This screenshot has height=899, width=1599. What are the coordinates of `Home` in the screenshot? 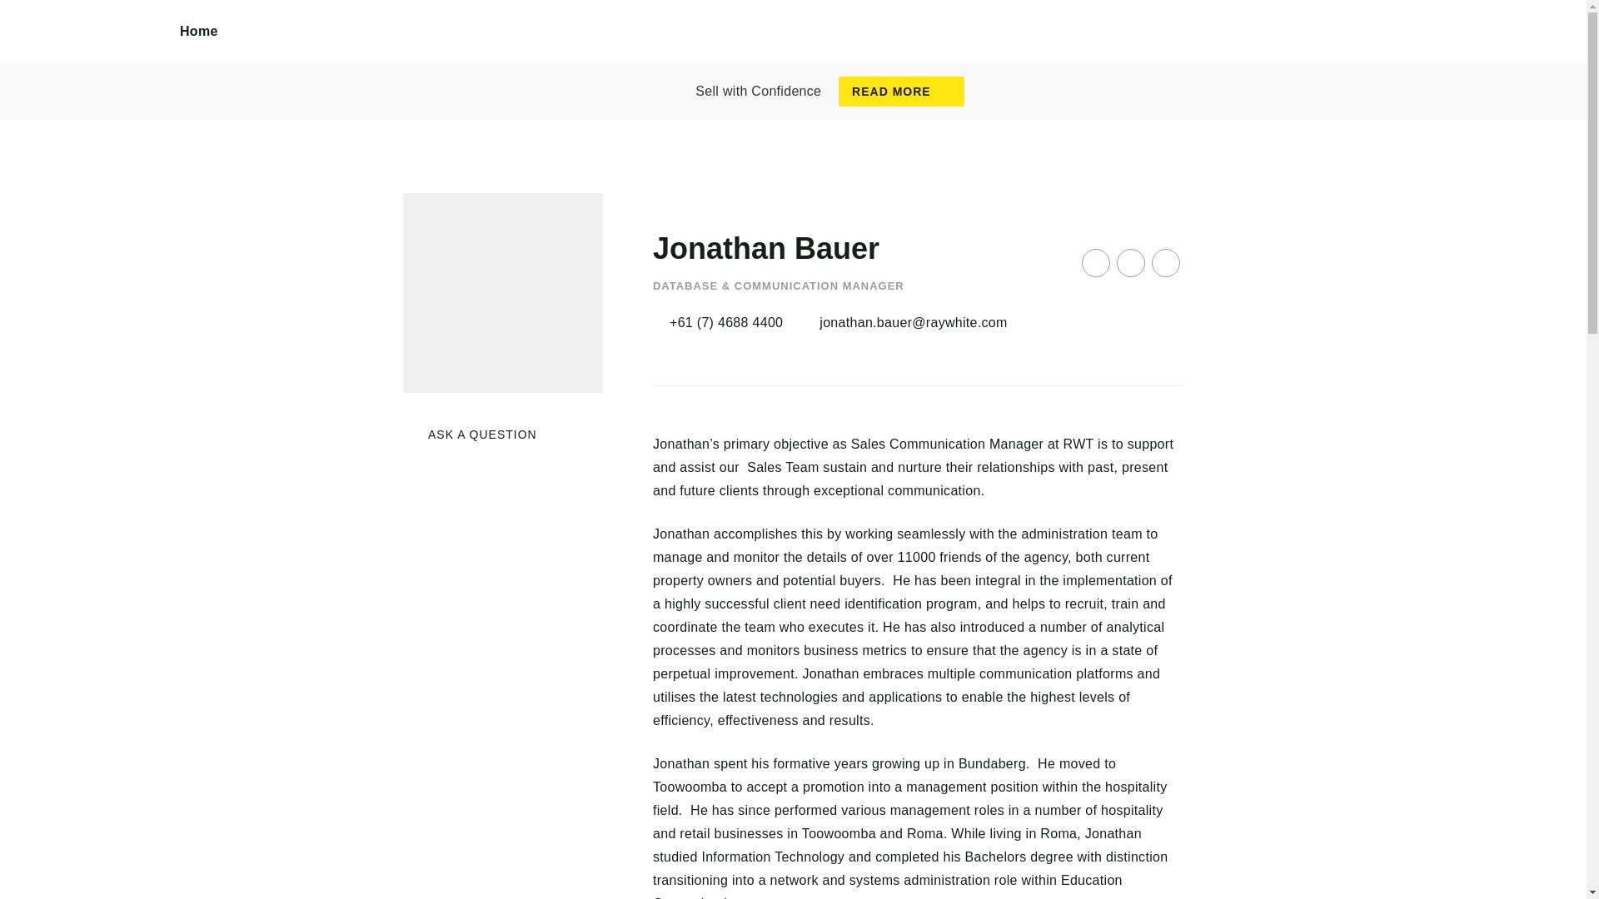 It's located at (199, 32).